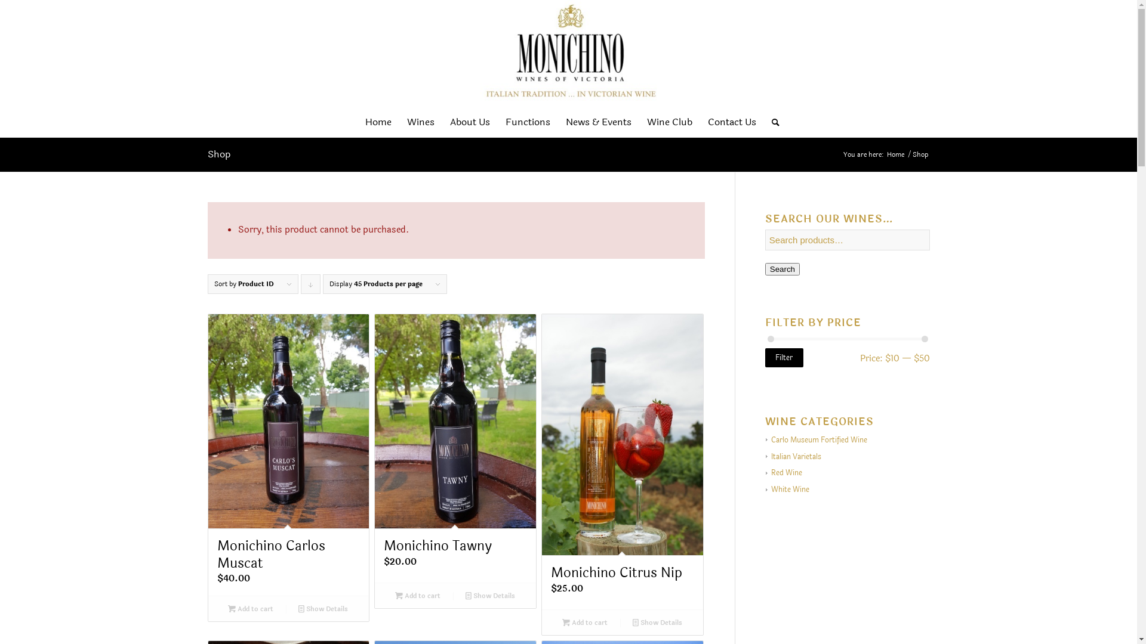 The width and height of the screenshot is (1146, 644). What do you see at coordinates (670, 122) in the screenshot?
I see `Wine Club` at bounding box center [670, 122].